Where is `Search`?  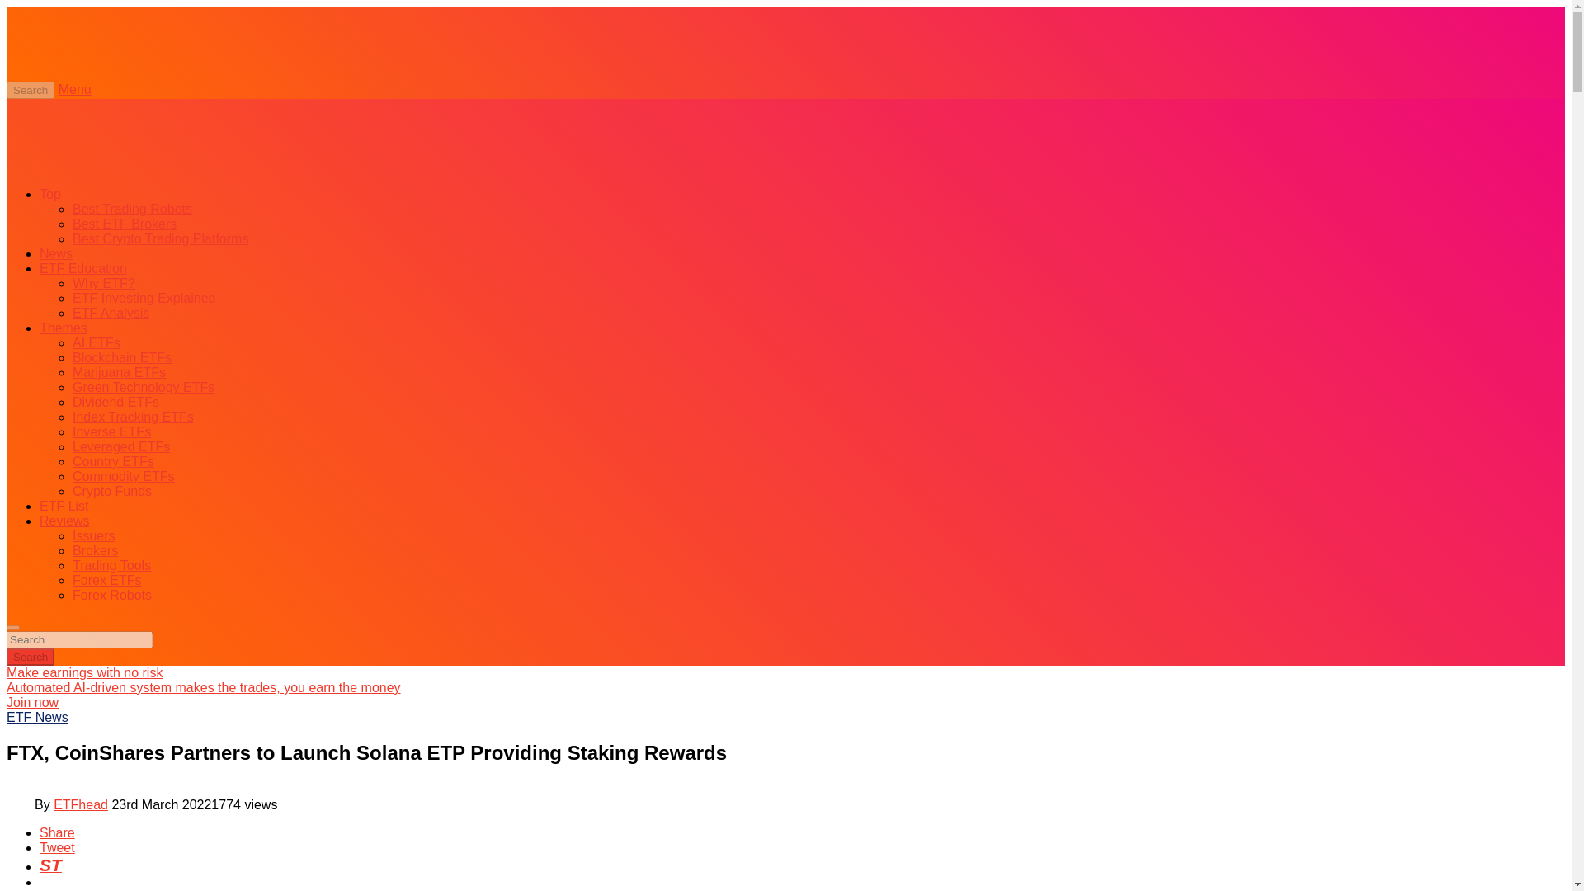 Search is located at coordinates (30, 657).